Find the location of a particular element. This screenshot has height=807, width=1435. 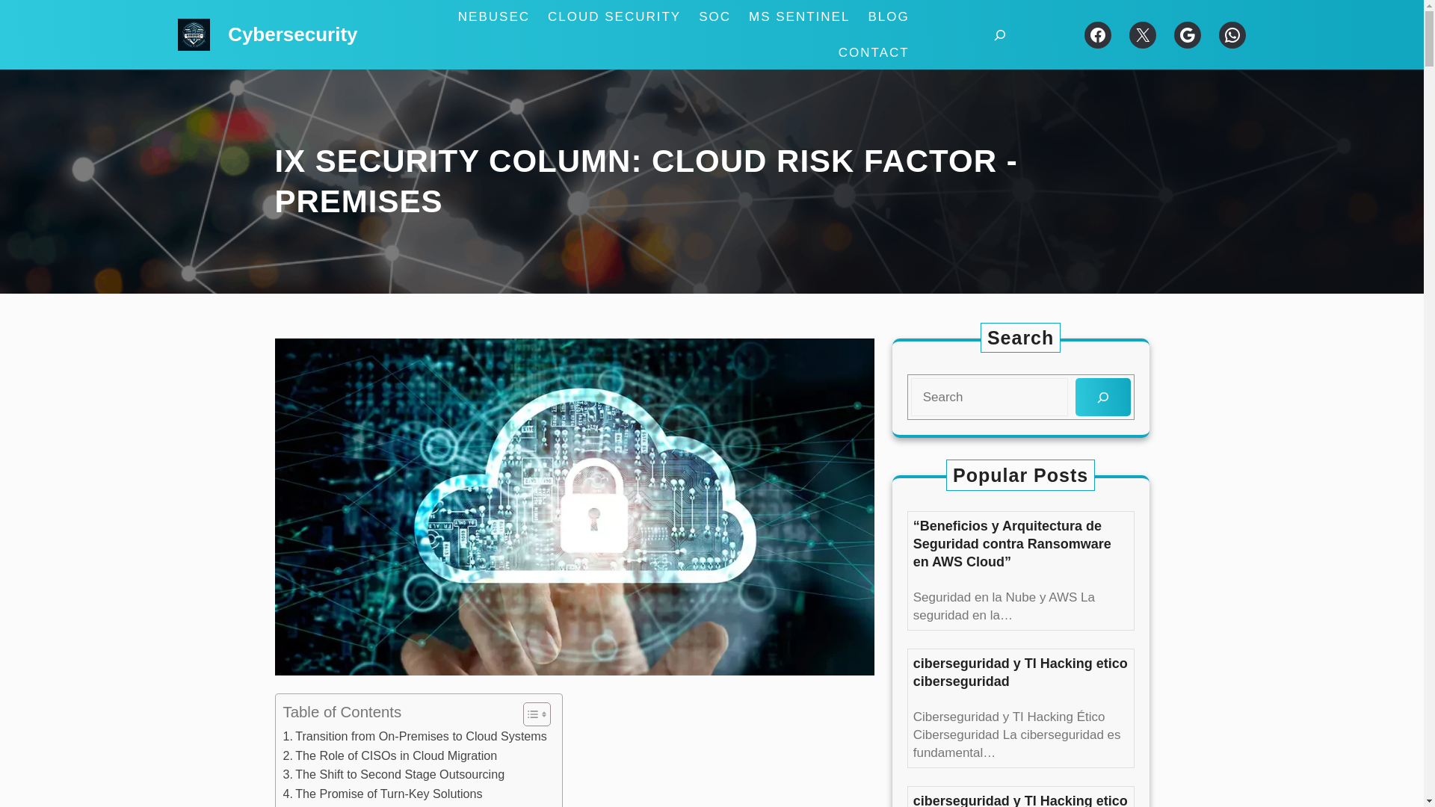

The Shift to Second Stage Outsourcing is located at coordinates (393, 774).